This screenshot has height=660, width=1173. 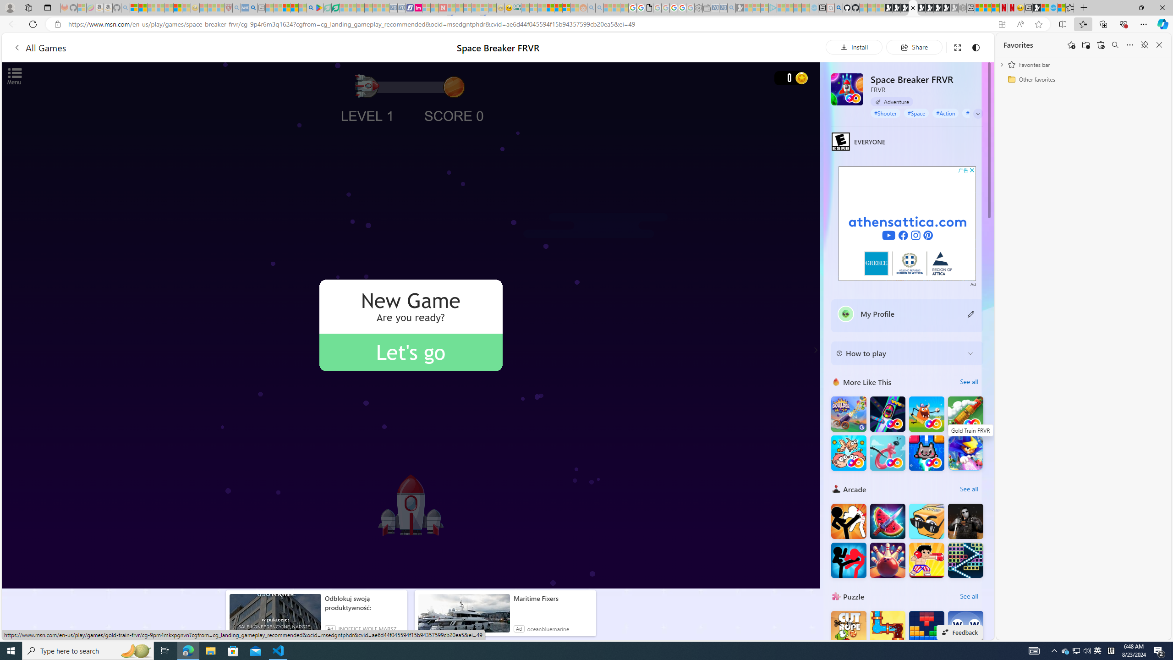 I want to click on BlockBuster: Adventures Puzzle, so click(x=926, y=629).